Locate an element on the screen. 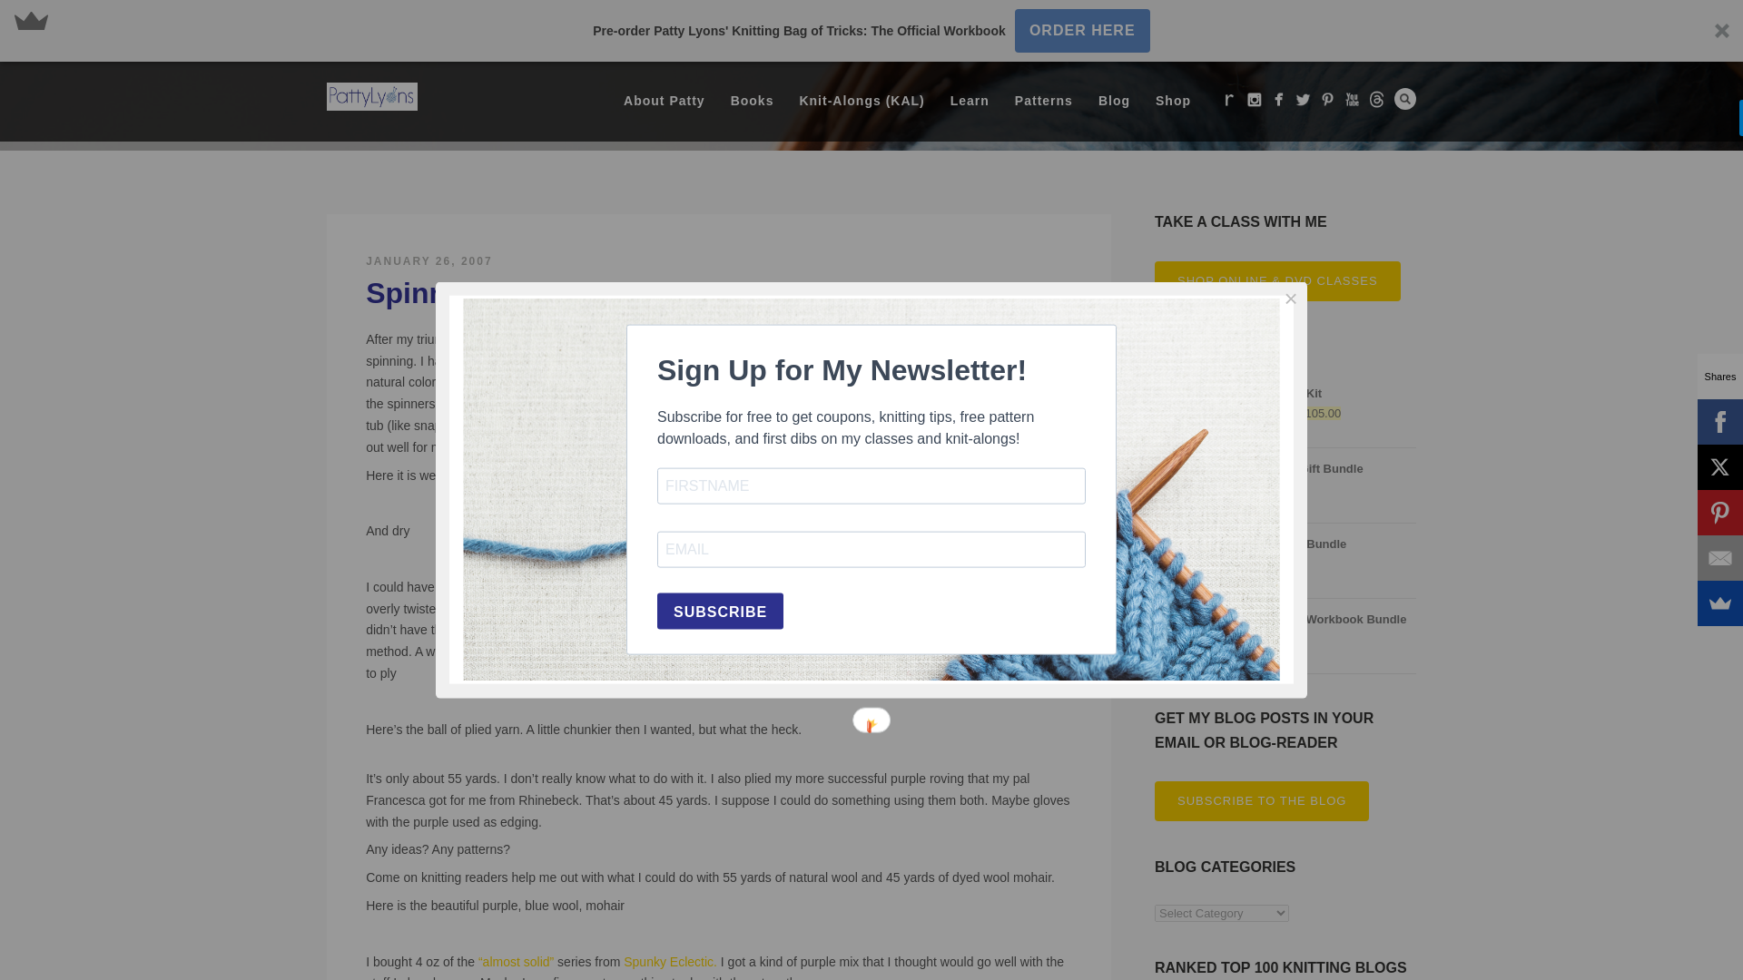  ORDER HERE is located at coordinates (1082, 31).